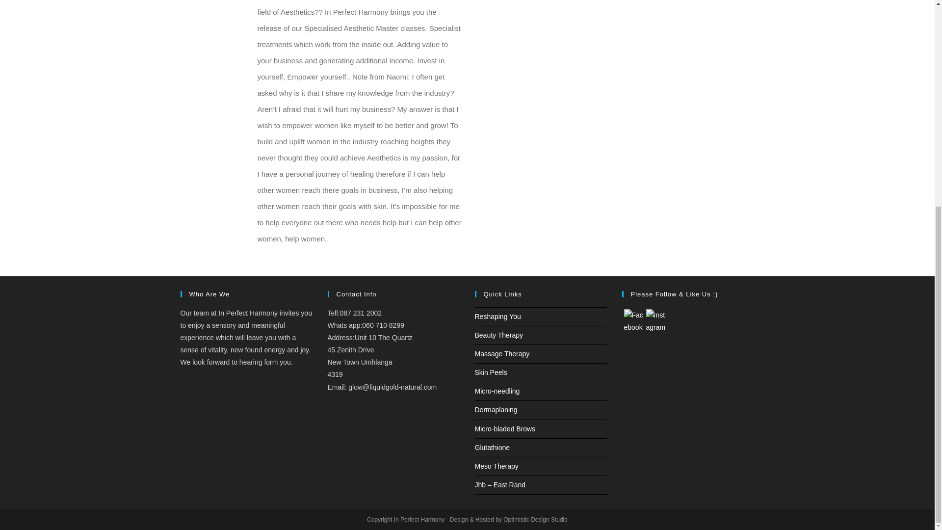  I want to click on Dermaplaning, so click(496, 410).